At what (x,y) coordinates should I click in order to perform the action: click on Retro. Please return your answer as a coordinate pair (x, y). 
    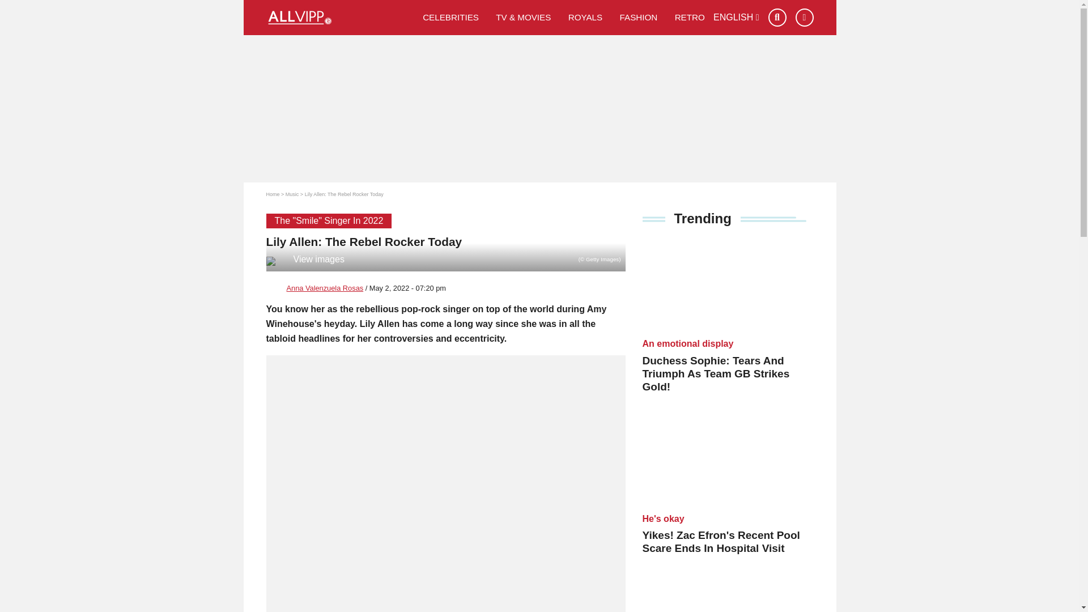
    Looking at the image, I should click on (690, 17).